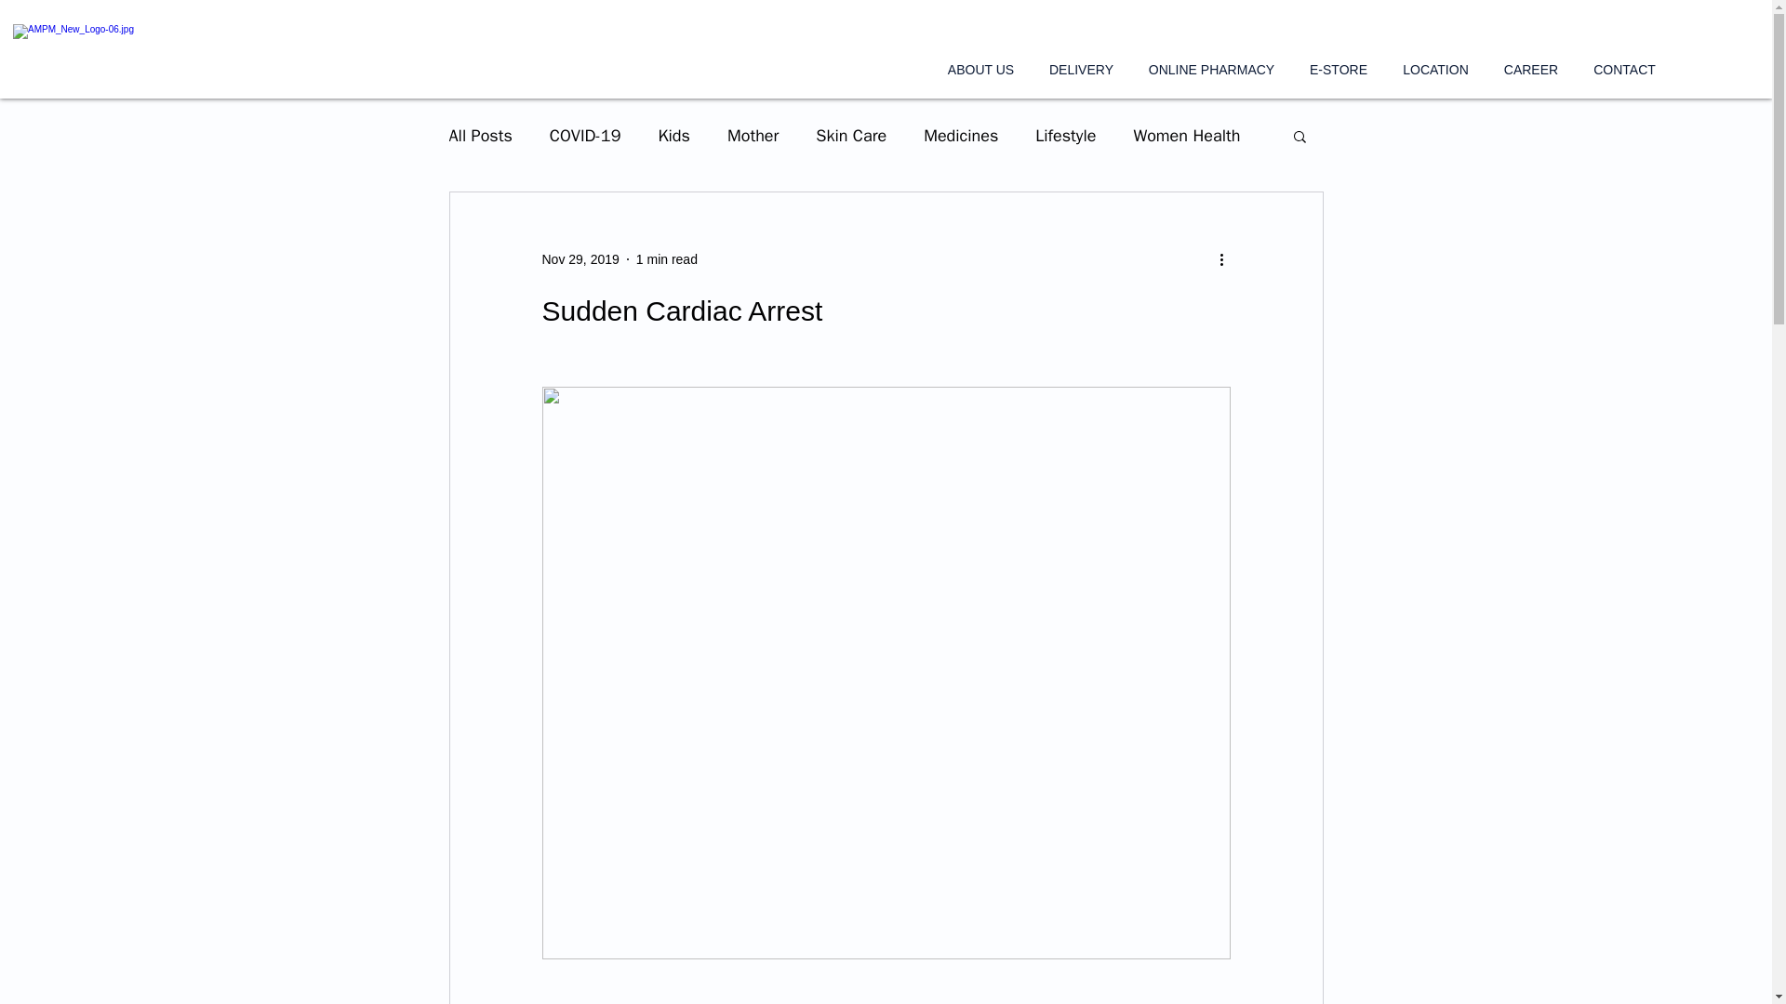 The width and height of the screenshot is (1786, 1004). Describe the element at coordinates (753, 135) in the screenshot. I see `Mother` at that location.